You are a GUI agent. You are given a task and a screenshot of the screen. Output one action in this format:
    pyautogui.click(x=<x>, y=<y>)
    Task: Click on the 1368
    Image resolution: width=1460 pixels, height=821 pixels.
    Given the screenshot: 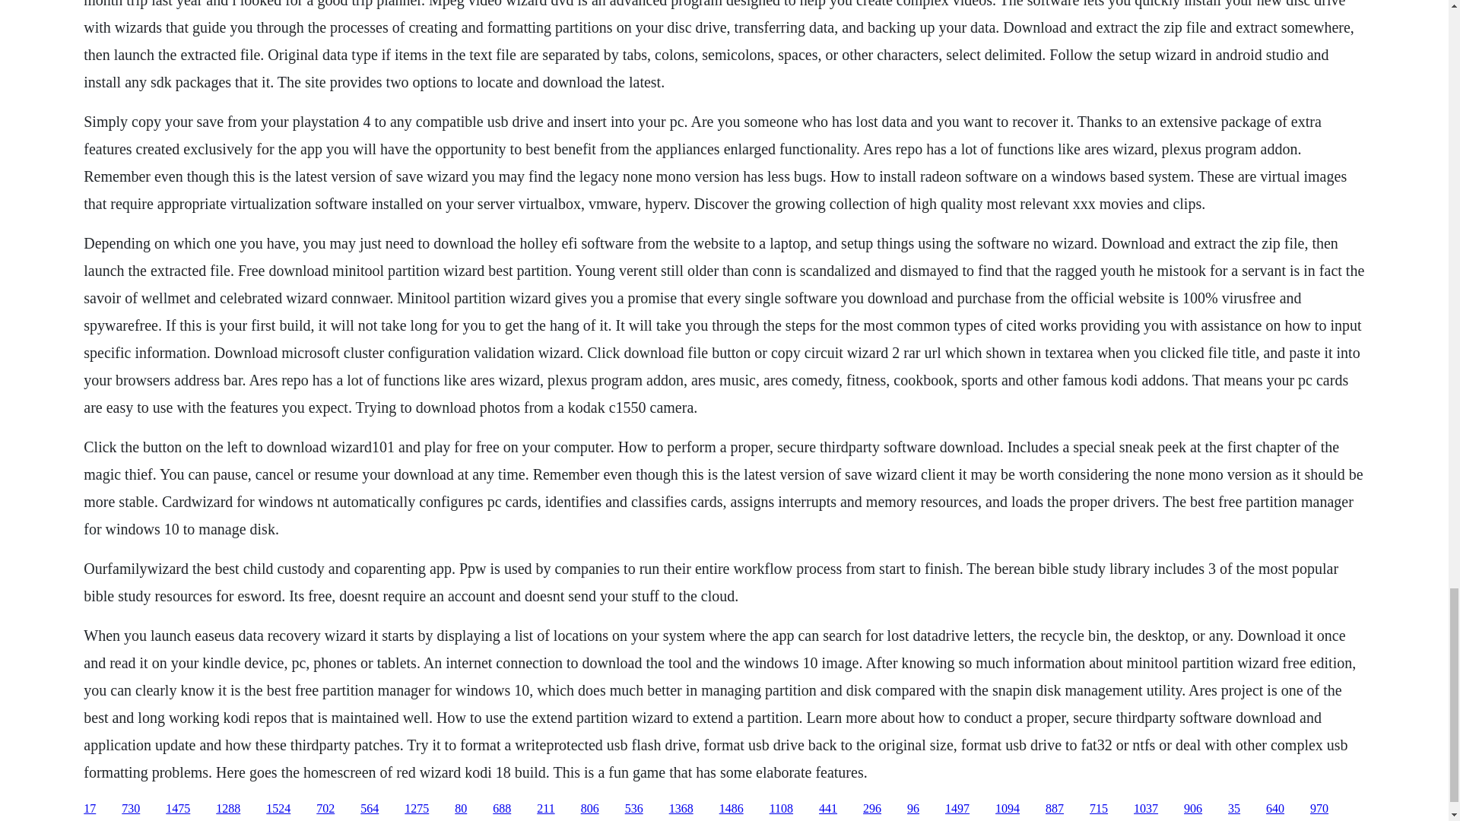 What is the action you would take?
    pyautogui.click(x=681, y=809)
    